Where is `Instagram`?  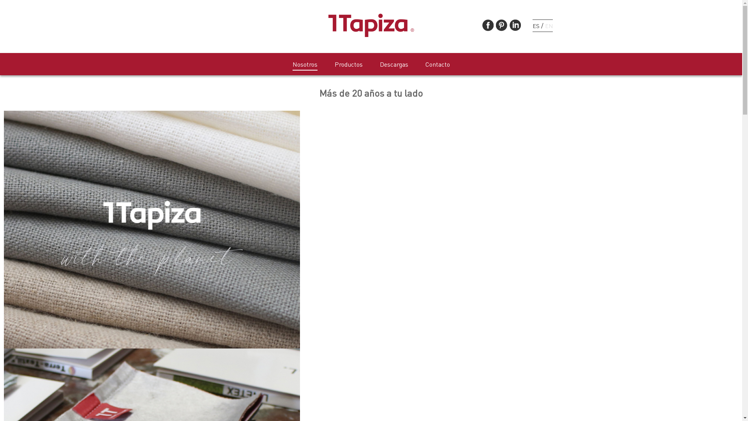
Instagram is located at coordinates (515, 25).